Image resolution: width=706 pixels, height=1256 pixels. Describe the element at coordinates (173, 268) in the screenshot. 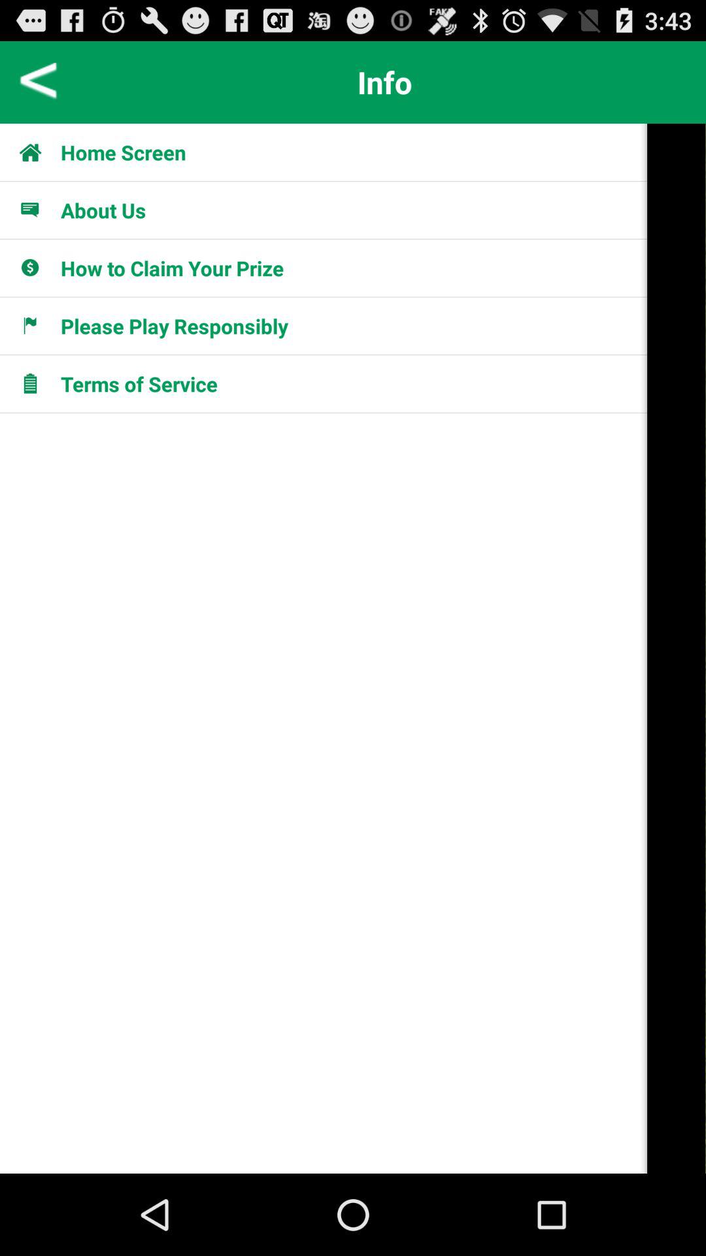

I see `turn off the how to claim app` at that location.